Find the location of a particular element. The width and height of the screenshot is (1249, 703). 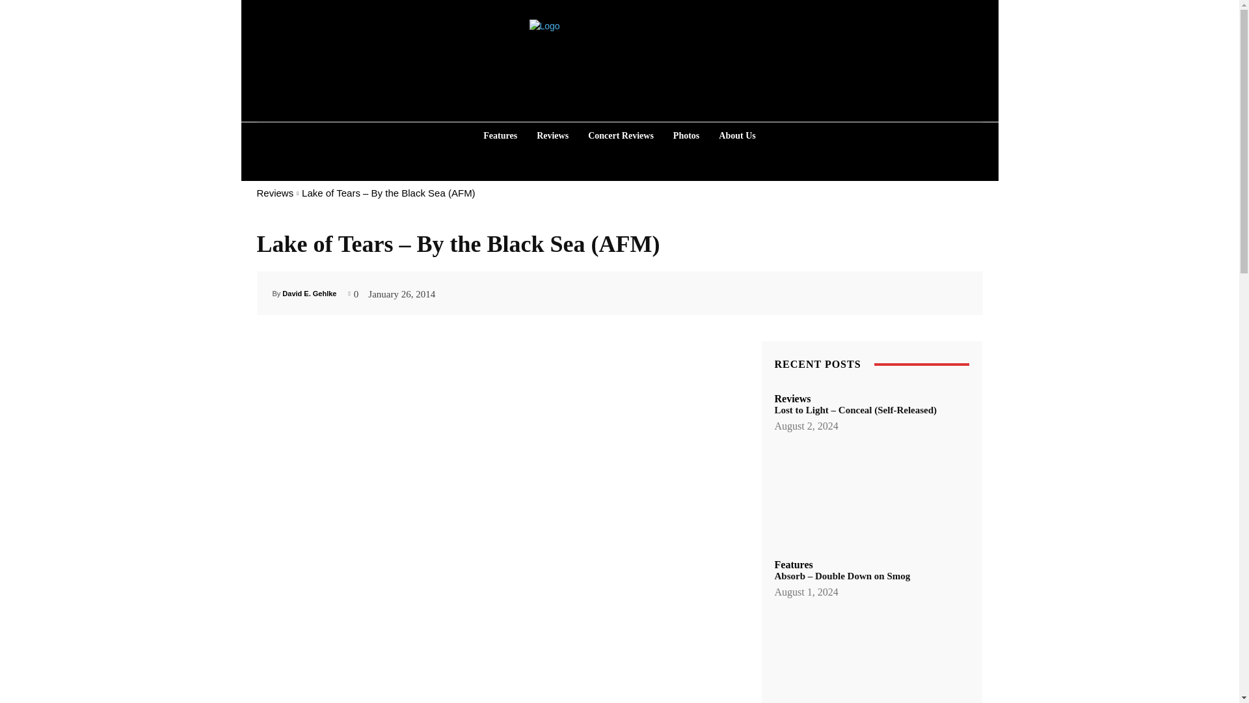

Reviews is located at coordinates (552, 135).